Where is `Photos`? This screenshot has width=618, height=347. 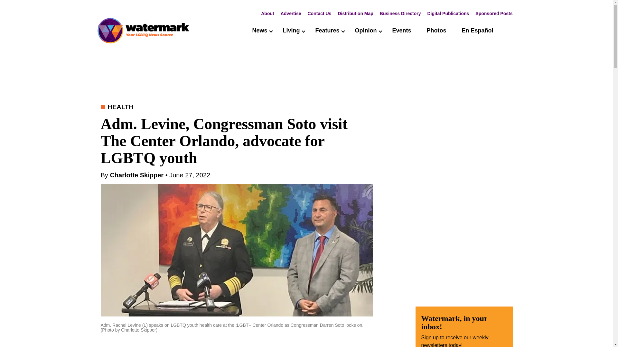
Photos is located at coordinates (436, 30).